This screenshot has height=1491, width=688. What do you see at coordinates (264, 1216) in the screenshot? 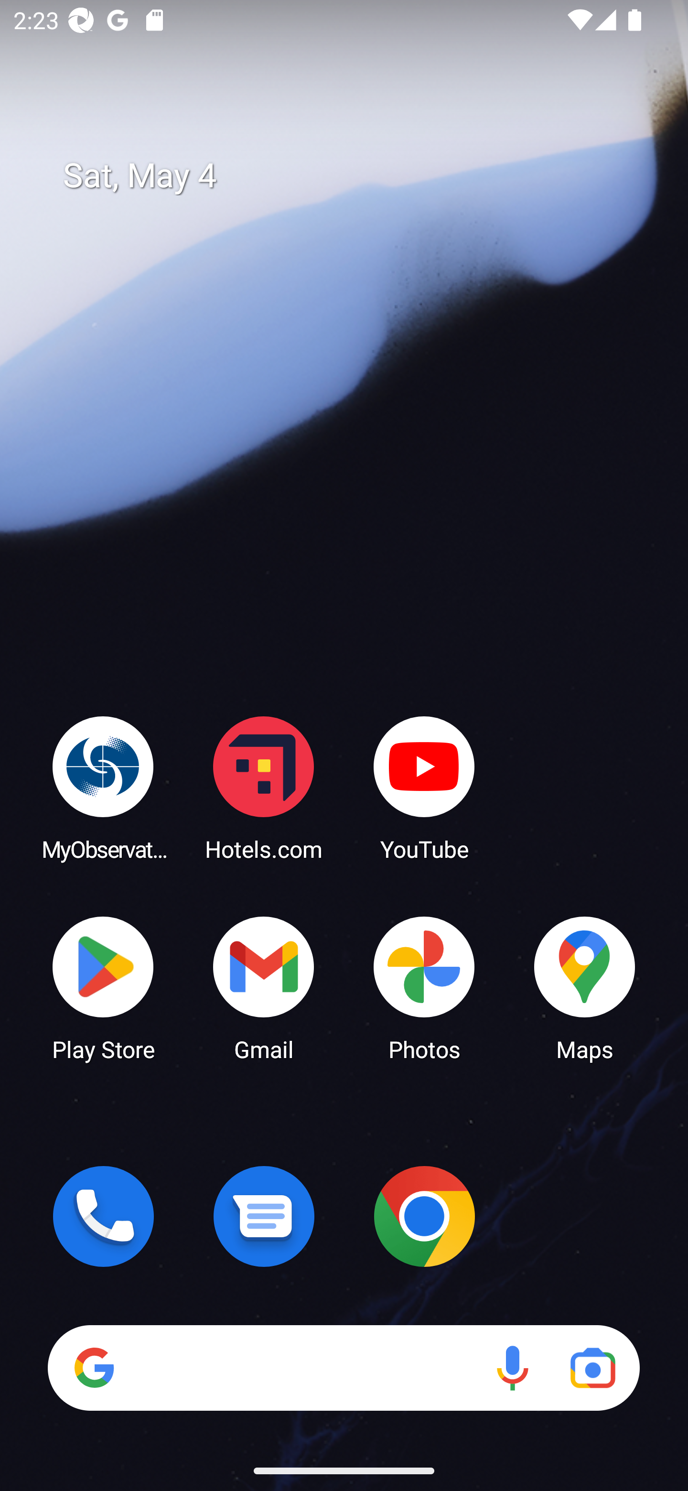
I see `Messages` at bounding box center [264, 1216].